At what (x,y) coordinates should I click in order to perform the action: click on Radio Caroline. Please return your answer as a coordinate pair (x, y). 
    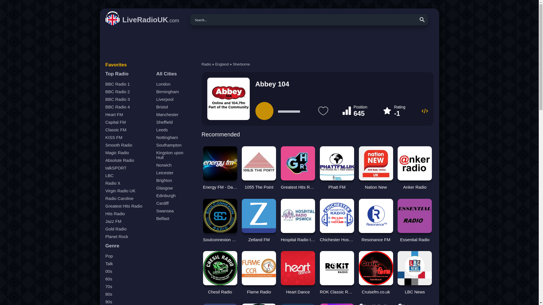
    Looking at the image, I should click on (128, 198).